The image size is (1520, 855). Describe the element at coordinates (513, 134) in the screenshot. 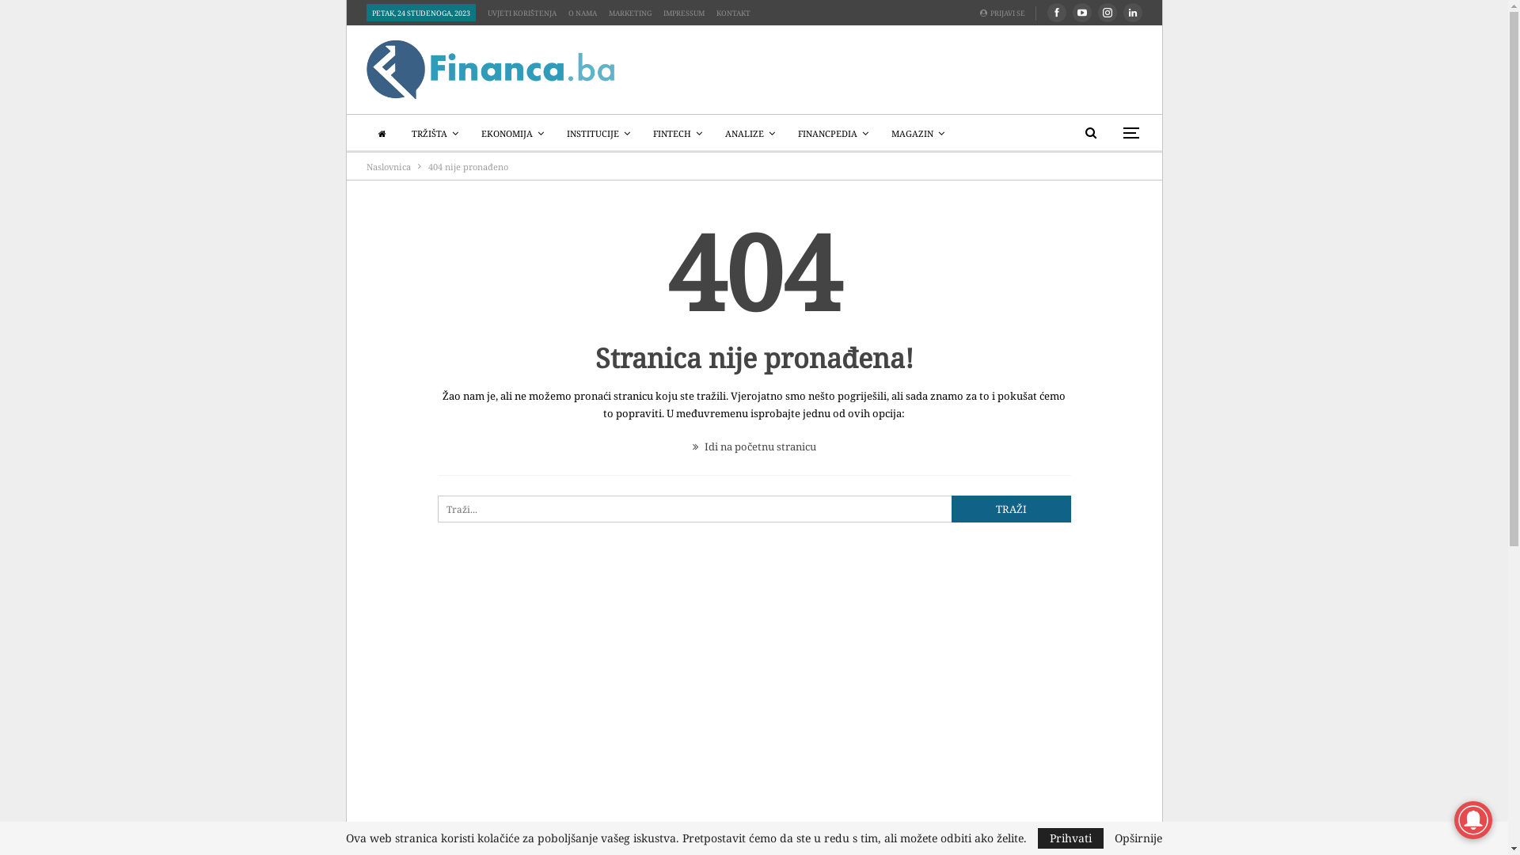

I see `EKONOMIJA` at that location.